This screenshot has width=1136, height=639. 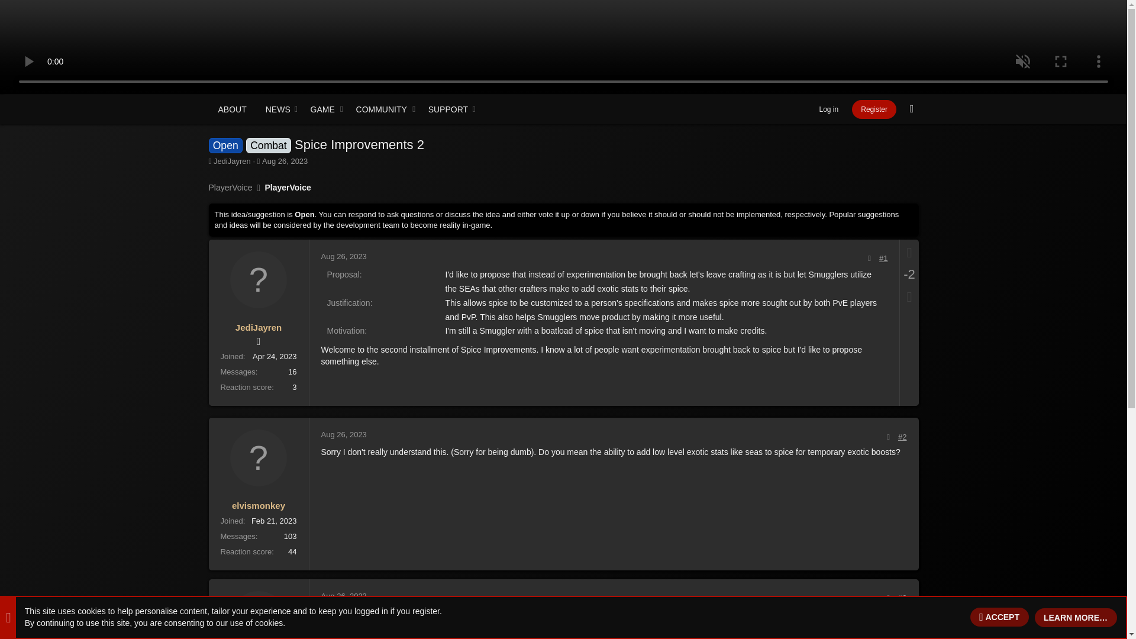 I want to click on Register, so click(x=343, y=434).